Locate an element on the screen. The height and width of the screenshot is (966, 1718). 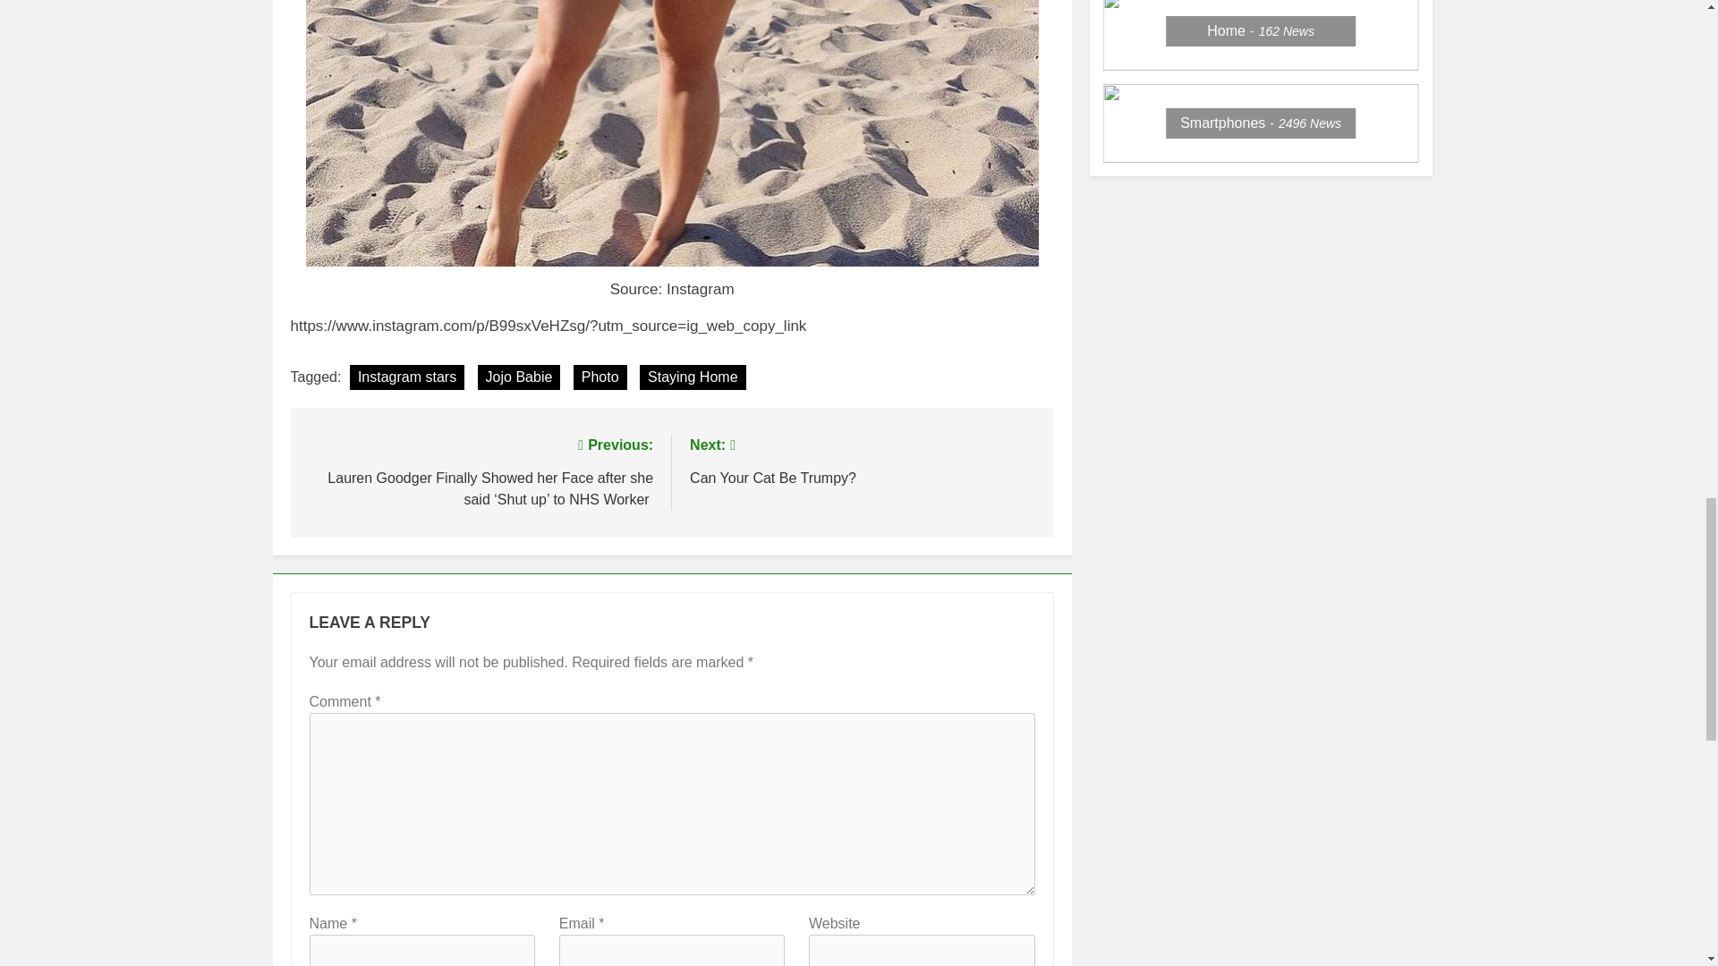
Staying Home is located at coordinates (693, 377).